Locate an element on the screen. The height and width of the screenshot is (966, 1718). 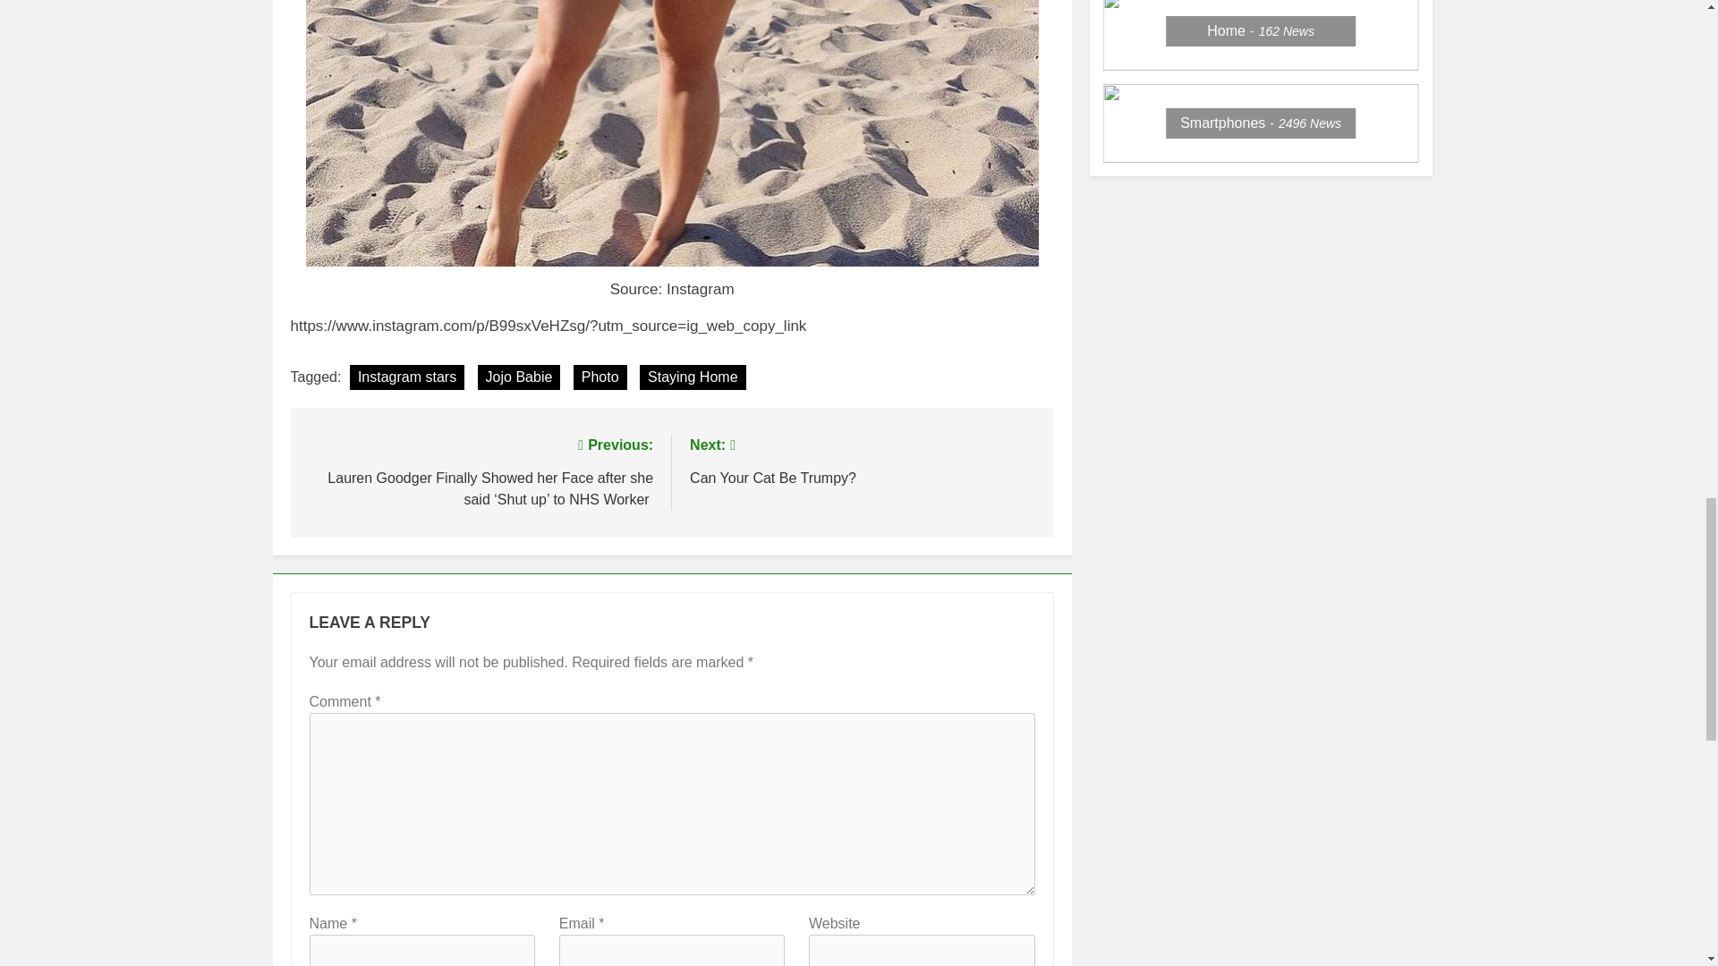
Staying Home is located at coordinates (693, 377).